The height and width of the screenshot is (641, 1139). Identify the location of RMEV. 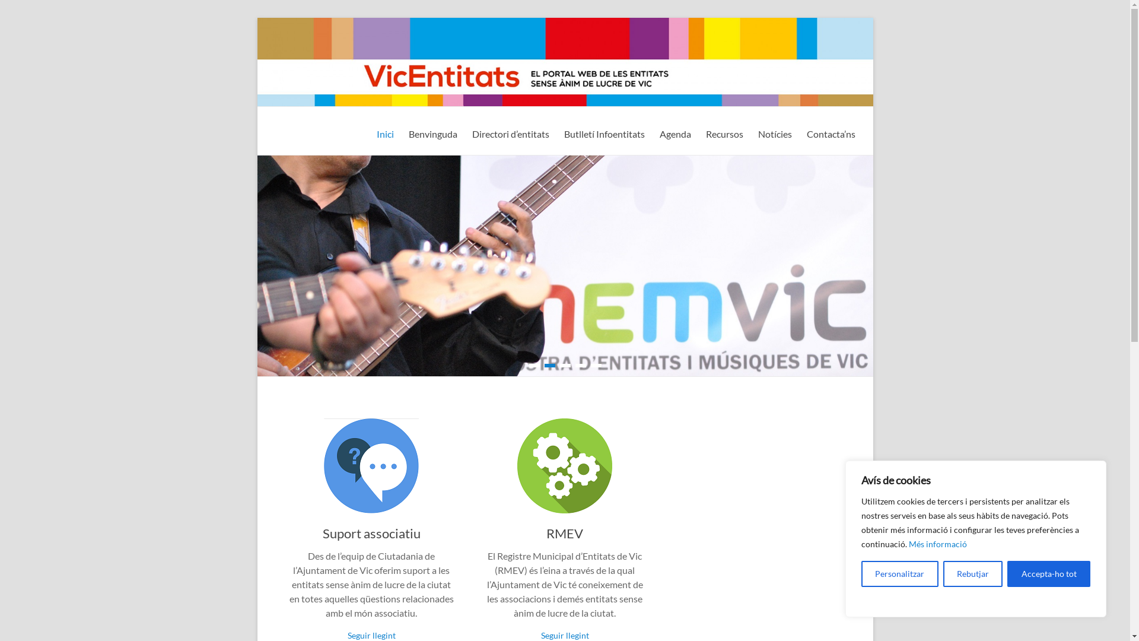
(565, 533).